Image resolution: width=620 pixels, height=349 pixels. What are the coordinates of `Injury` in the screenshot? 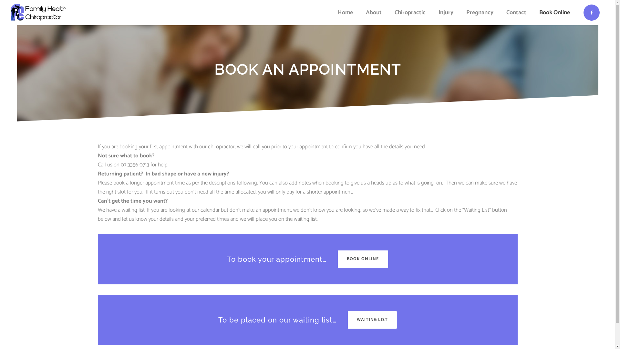 It's located at (446, 12).